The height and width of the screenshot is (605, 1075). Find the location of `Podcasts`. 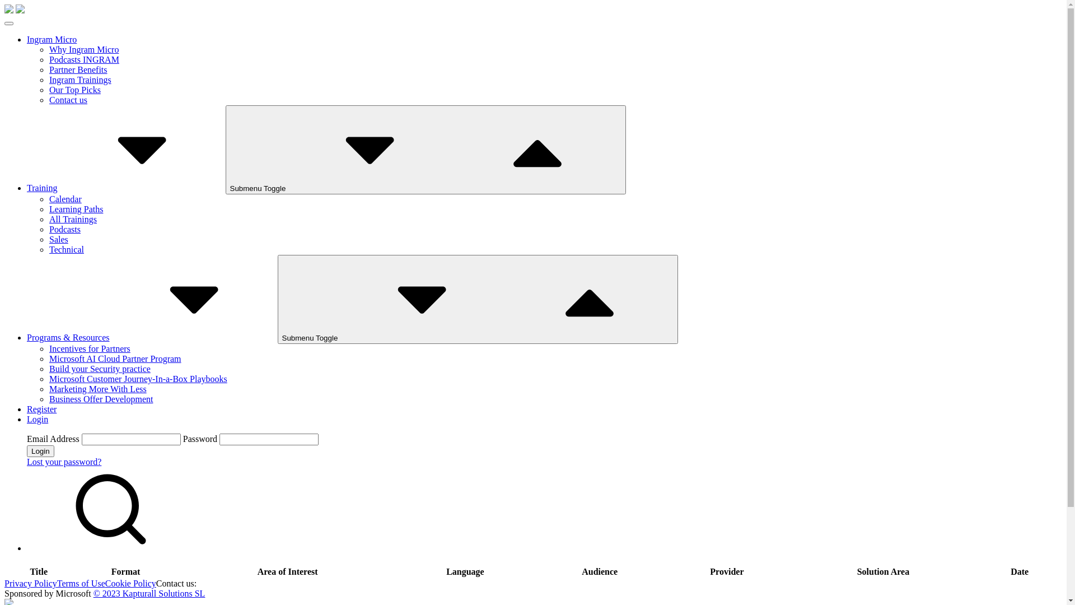

Podcasts is located at coordinates (65, 230).